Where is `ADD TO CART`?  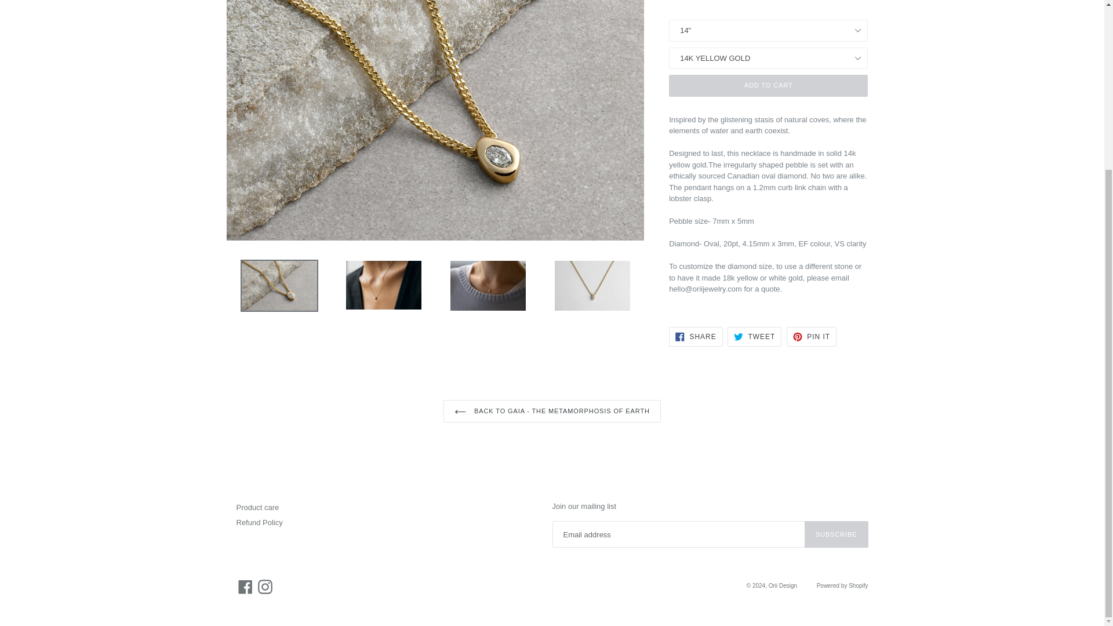
ADD TO CART is located at coordinates (812, 336).